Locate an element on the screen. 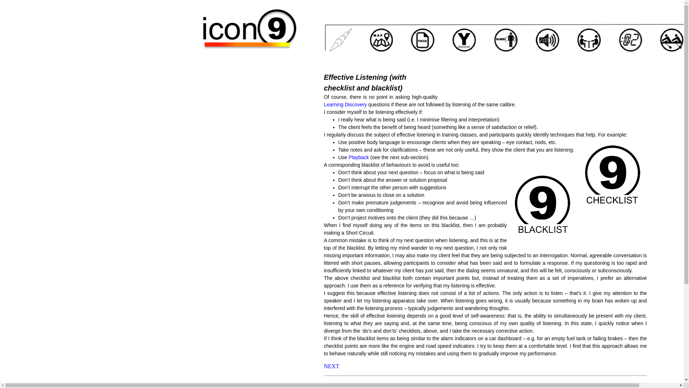 The height and width of the screenshot is (388, 689). NEXT is located at coordinates (331, 366).